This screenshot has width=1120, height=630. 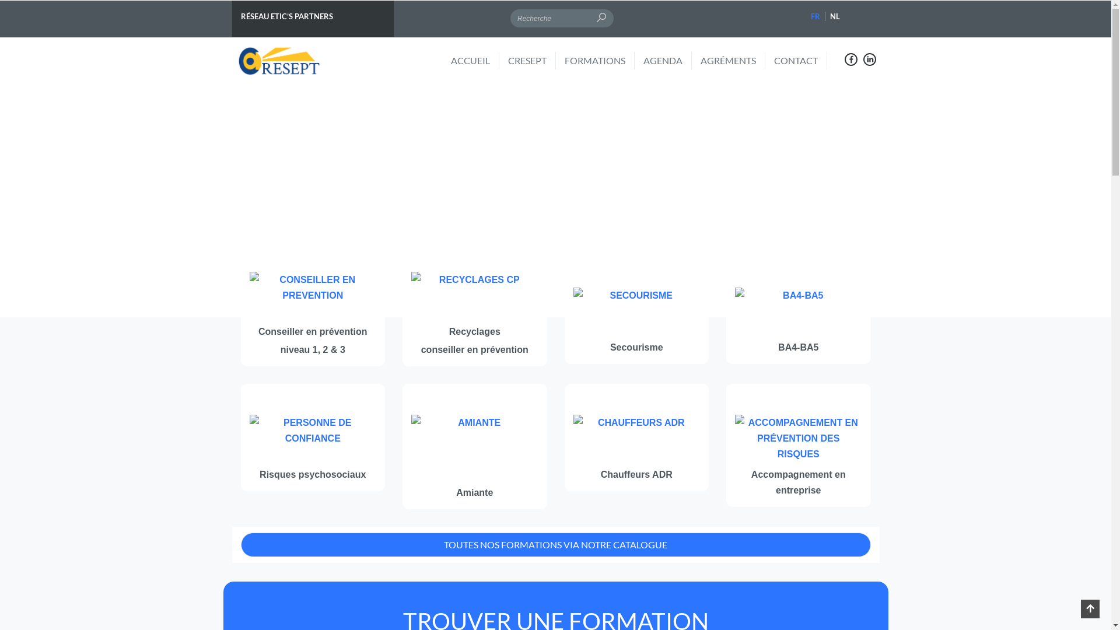 What do you see at coordinates (800, 61) in the screenshot?
I see `CONTACT` at bounding box center [800, 61].